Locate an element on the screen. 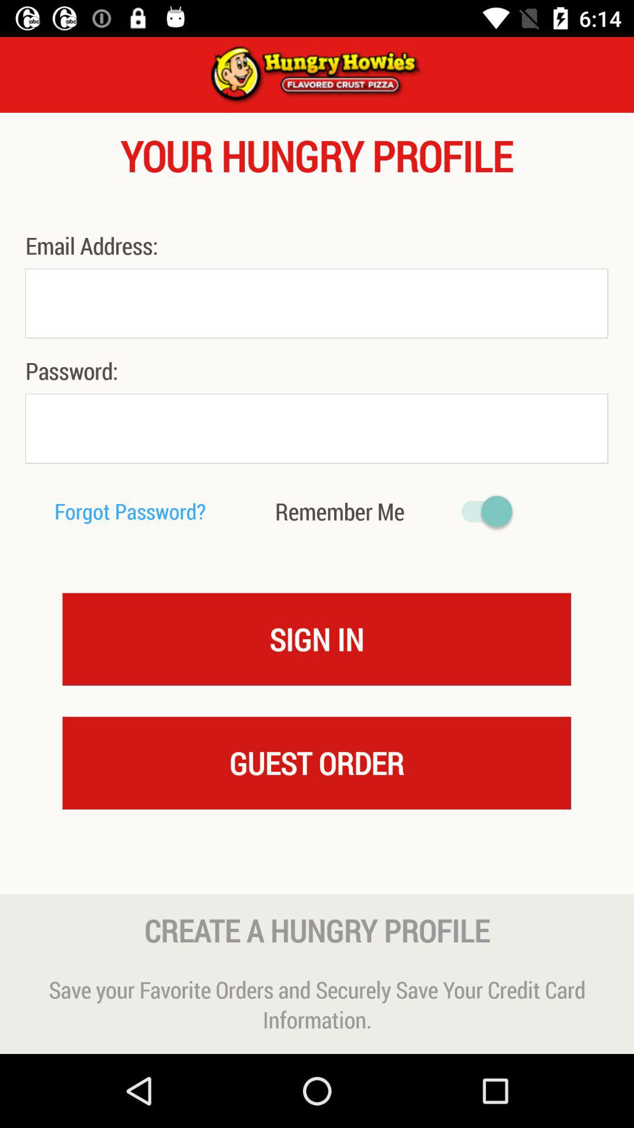 This screenshot has width=634, height=1128. type password is located at coordinates (316, 429).